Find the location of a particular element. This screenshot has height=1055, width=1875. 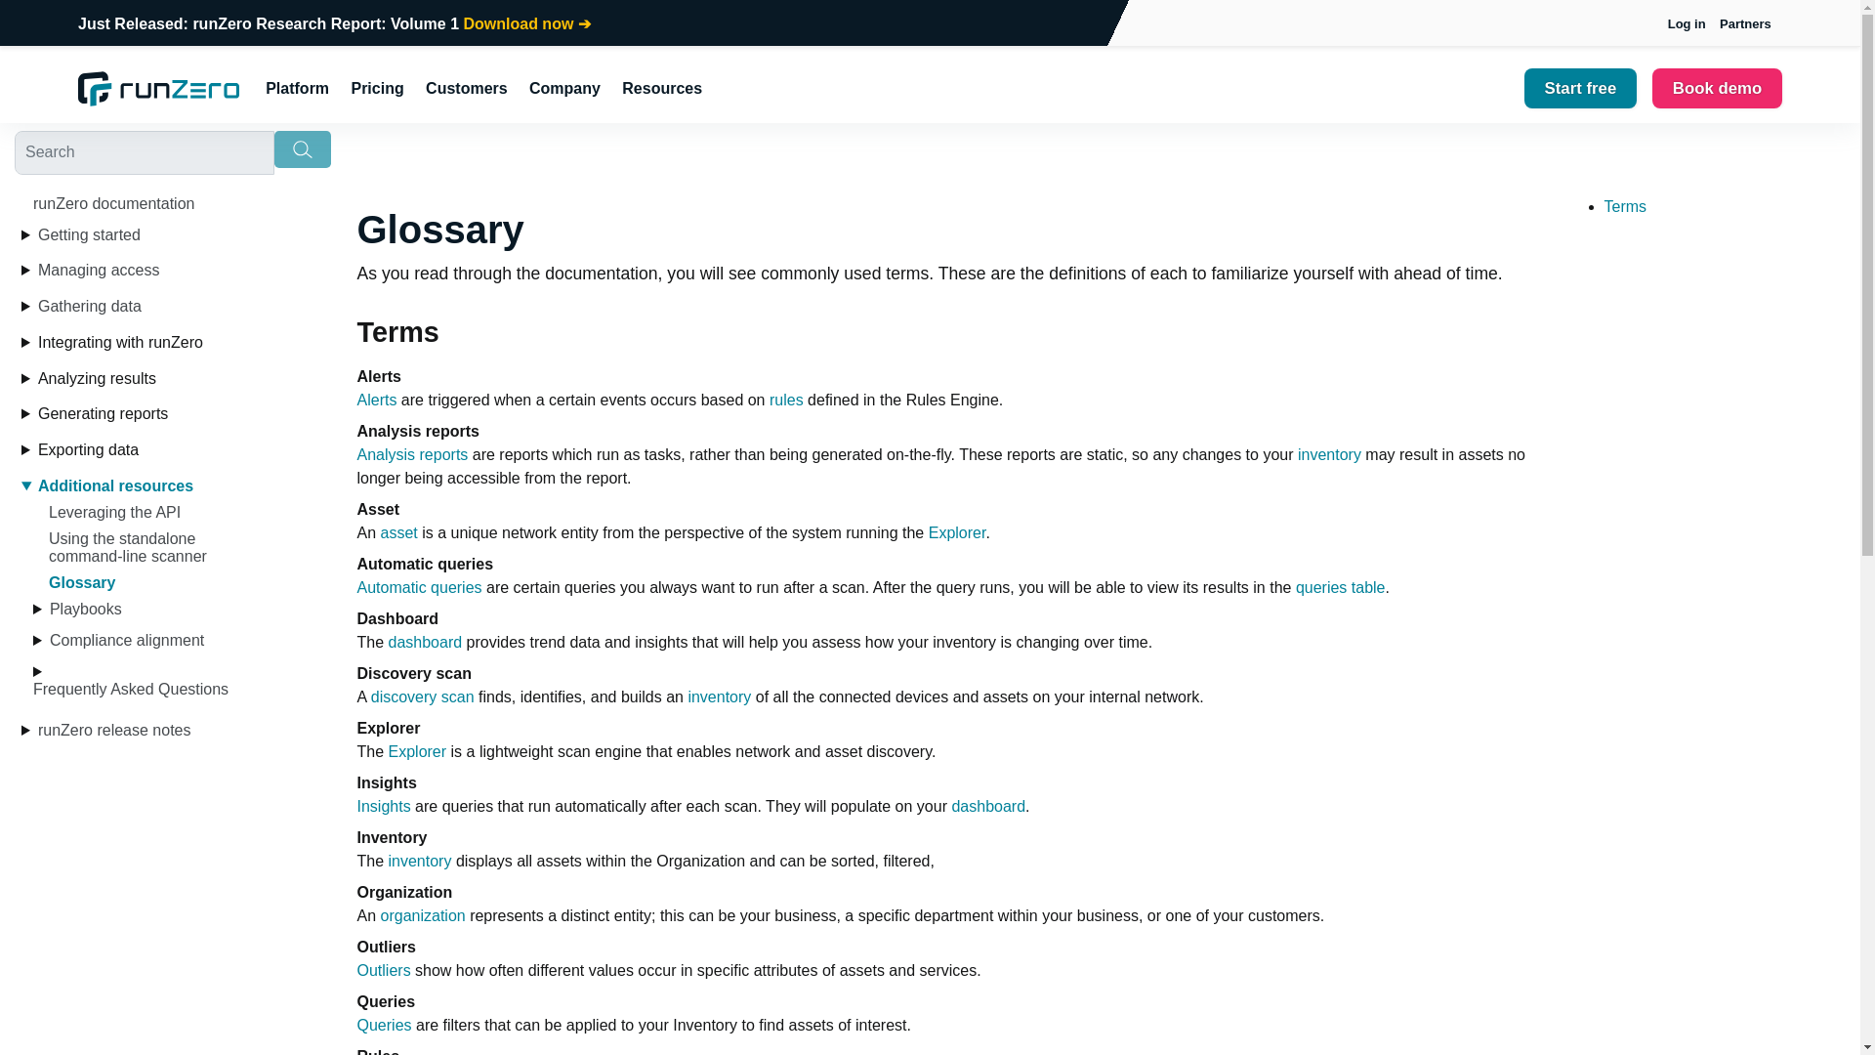

Book demo is located at coordinates (1717, 88).